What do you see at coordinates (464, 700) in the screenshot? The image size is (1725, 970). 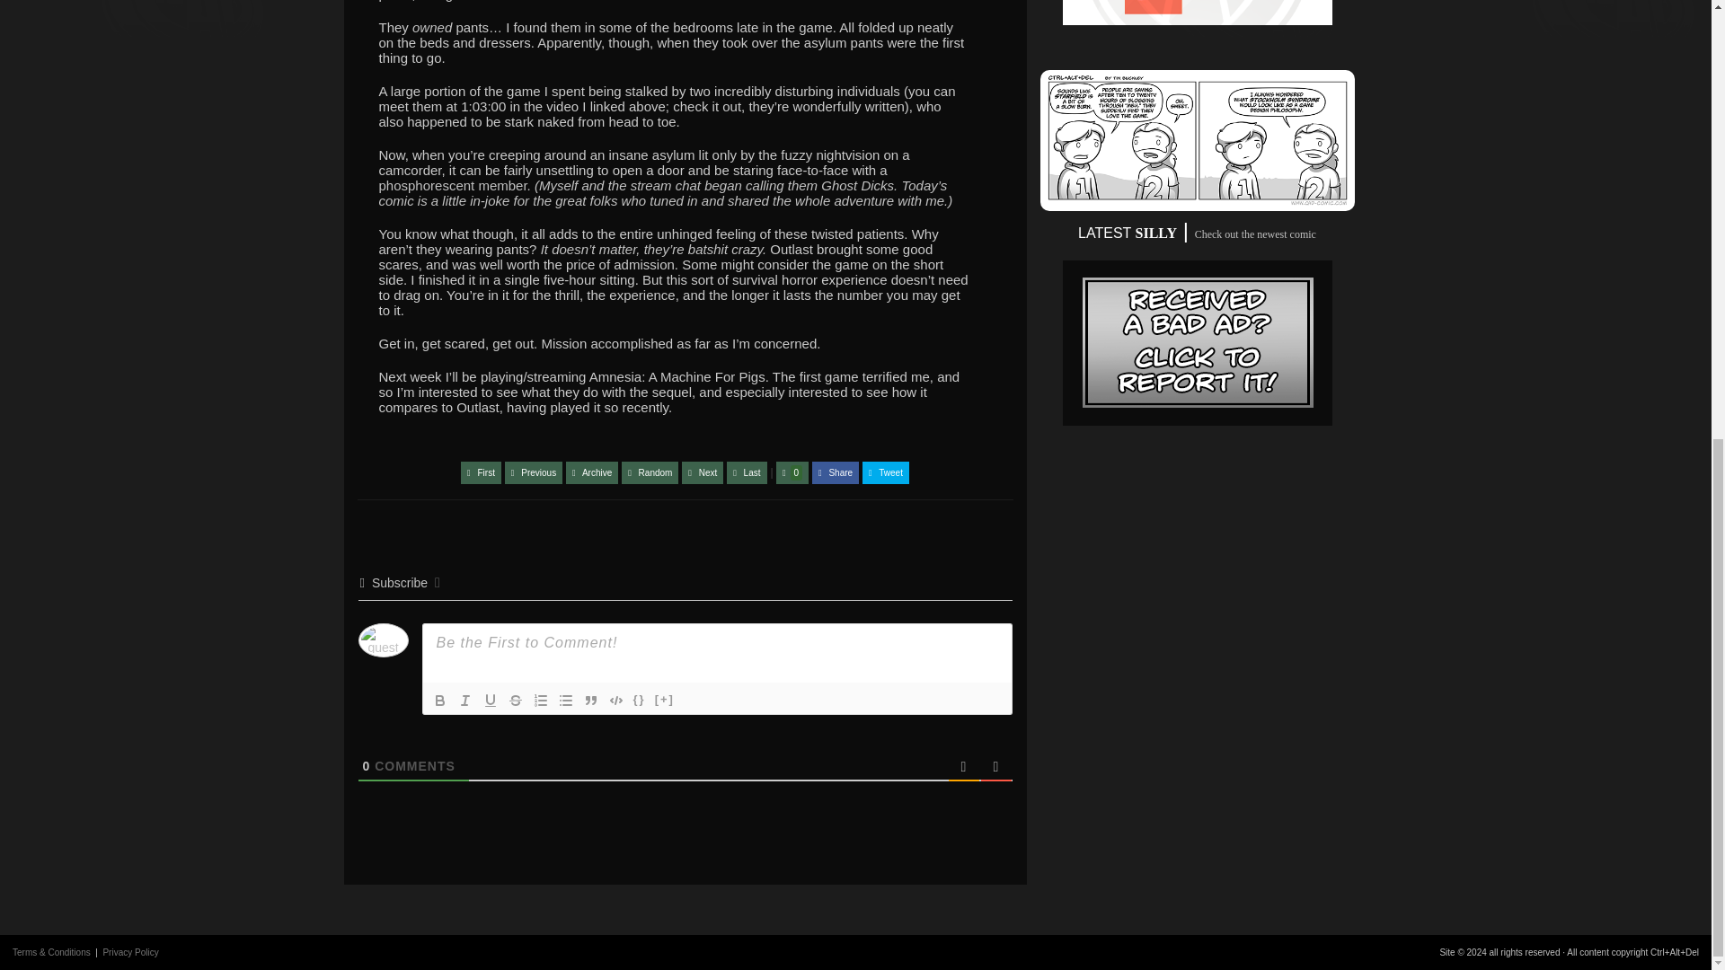 I see `Italic` at bounding box center [464, 700].